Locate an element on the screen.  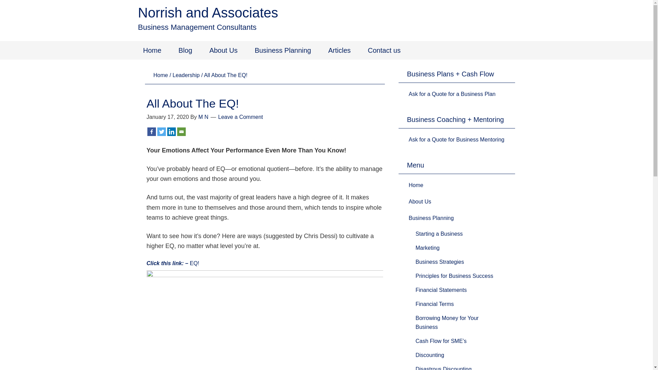
Email is located at coordinates (181, 132).